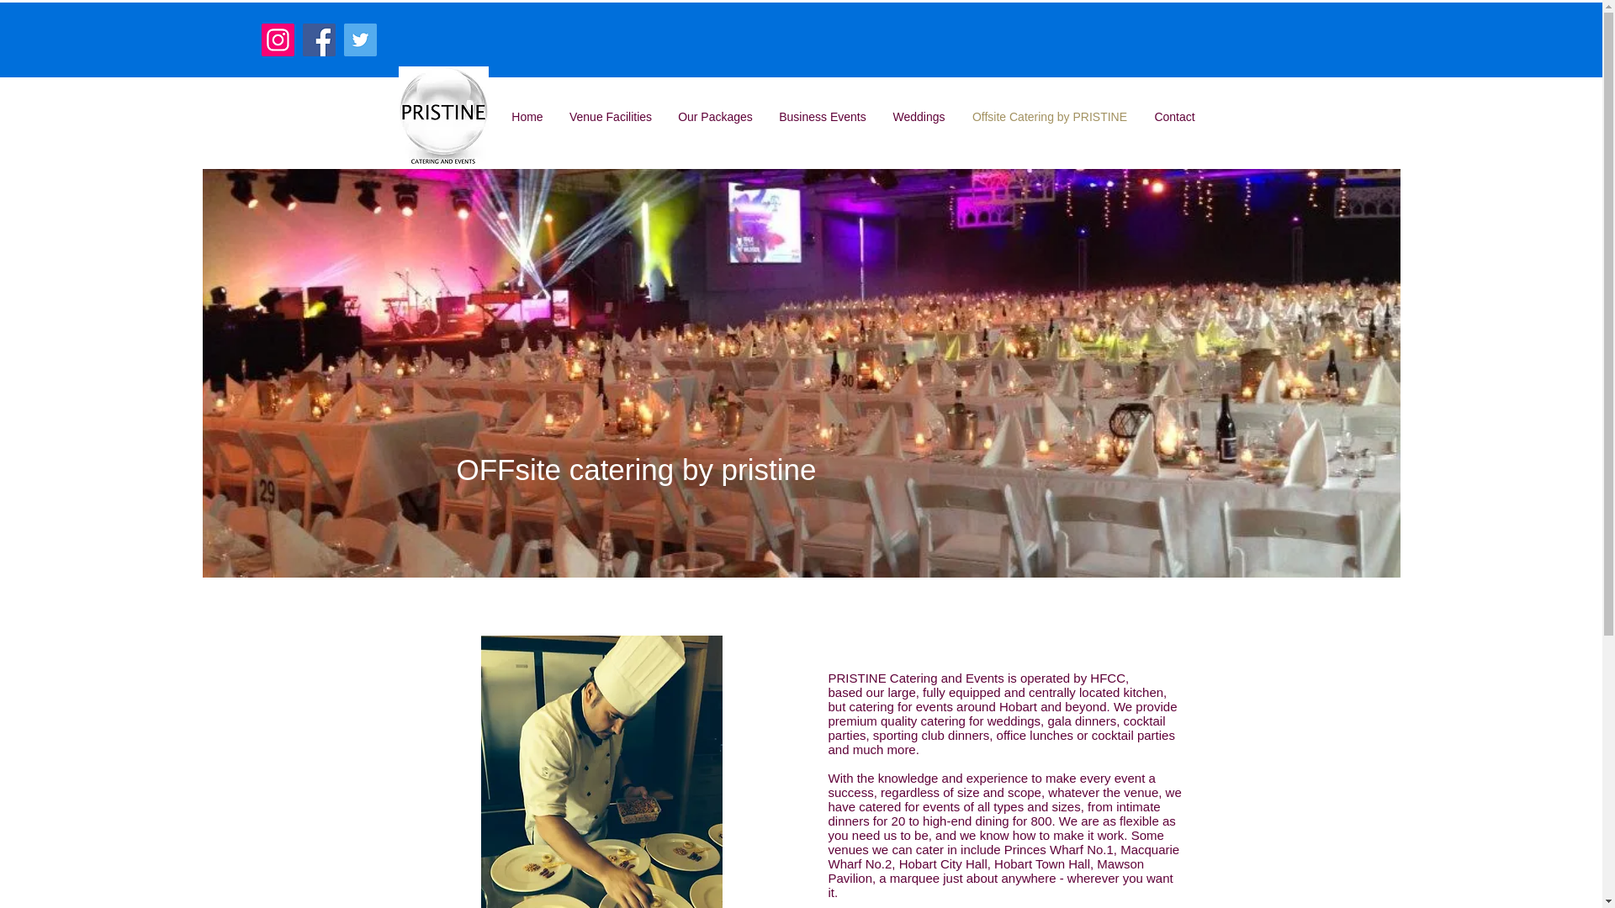  What do you see at coordinates (1050, 116) in the screenshot?
I see `Offsite Catering by PRISTINE` at bounding box center [1050, 116].